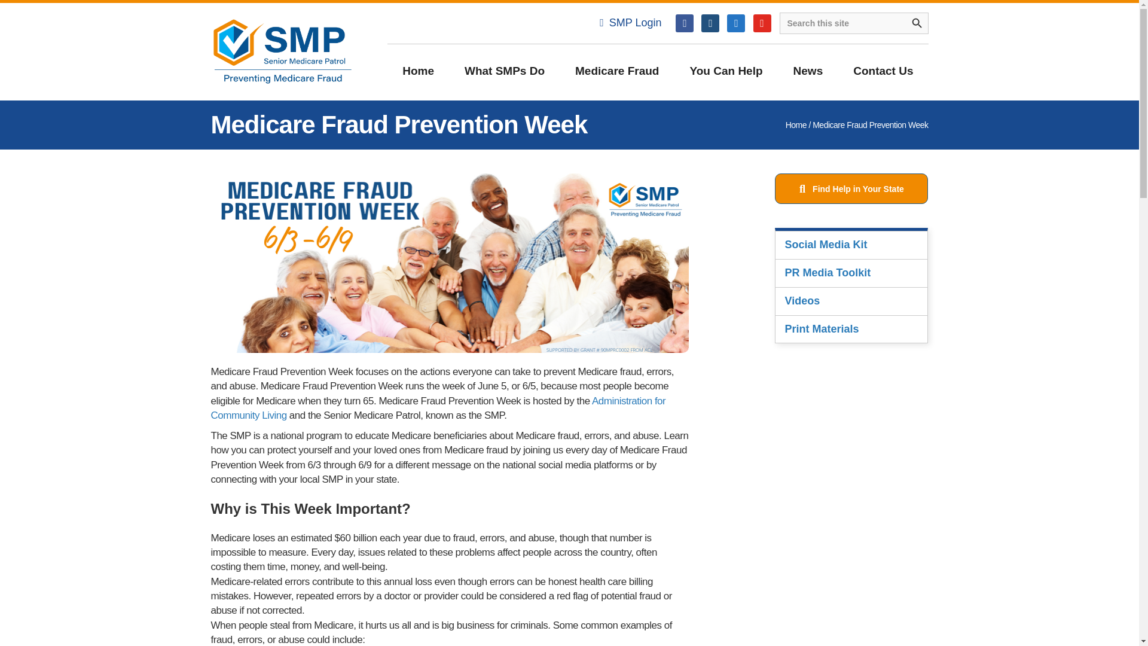 The width and height of the screenshot is (1148, 646). I want to click on SMPLogo, so click(282, 51).